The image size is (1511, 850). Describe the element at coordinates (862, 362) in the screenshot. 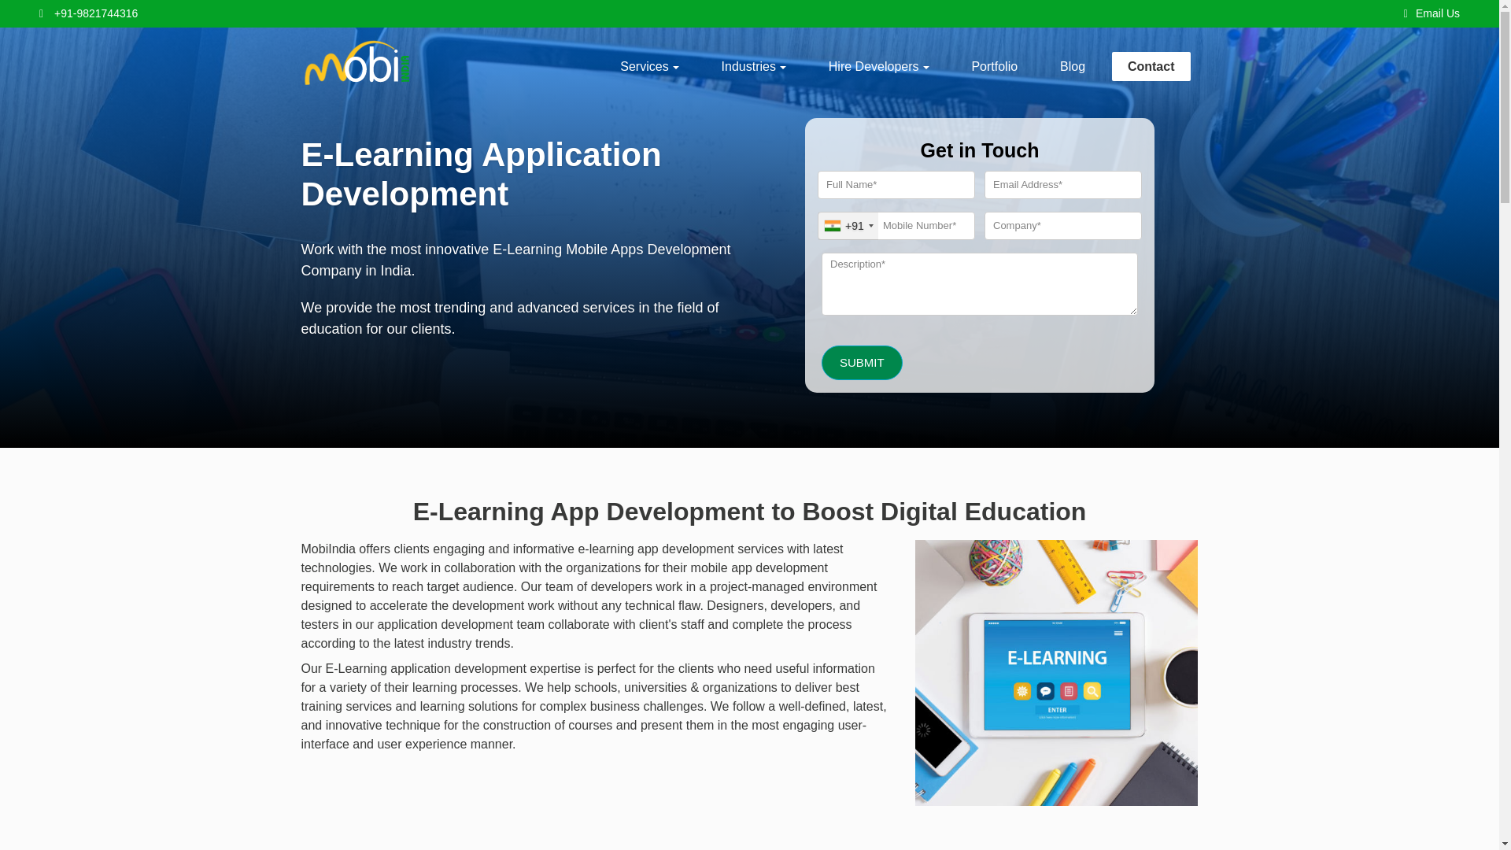

I see `Submit` at that location.